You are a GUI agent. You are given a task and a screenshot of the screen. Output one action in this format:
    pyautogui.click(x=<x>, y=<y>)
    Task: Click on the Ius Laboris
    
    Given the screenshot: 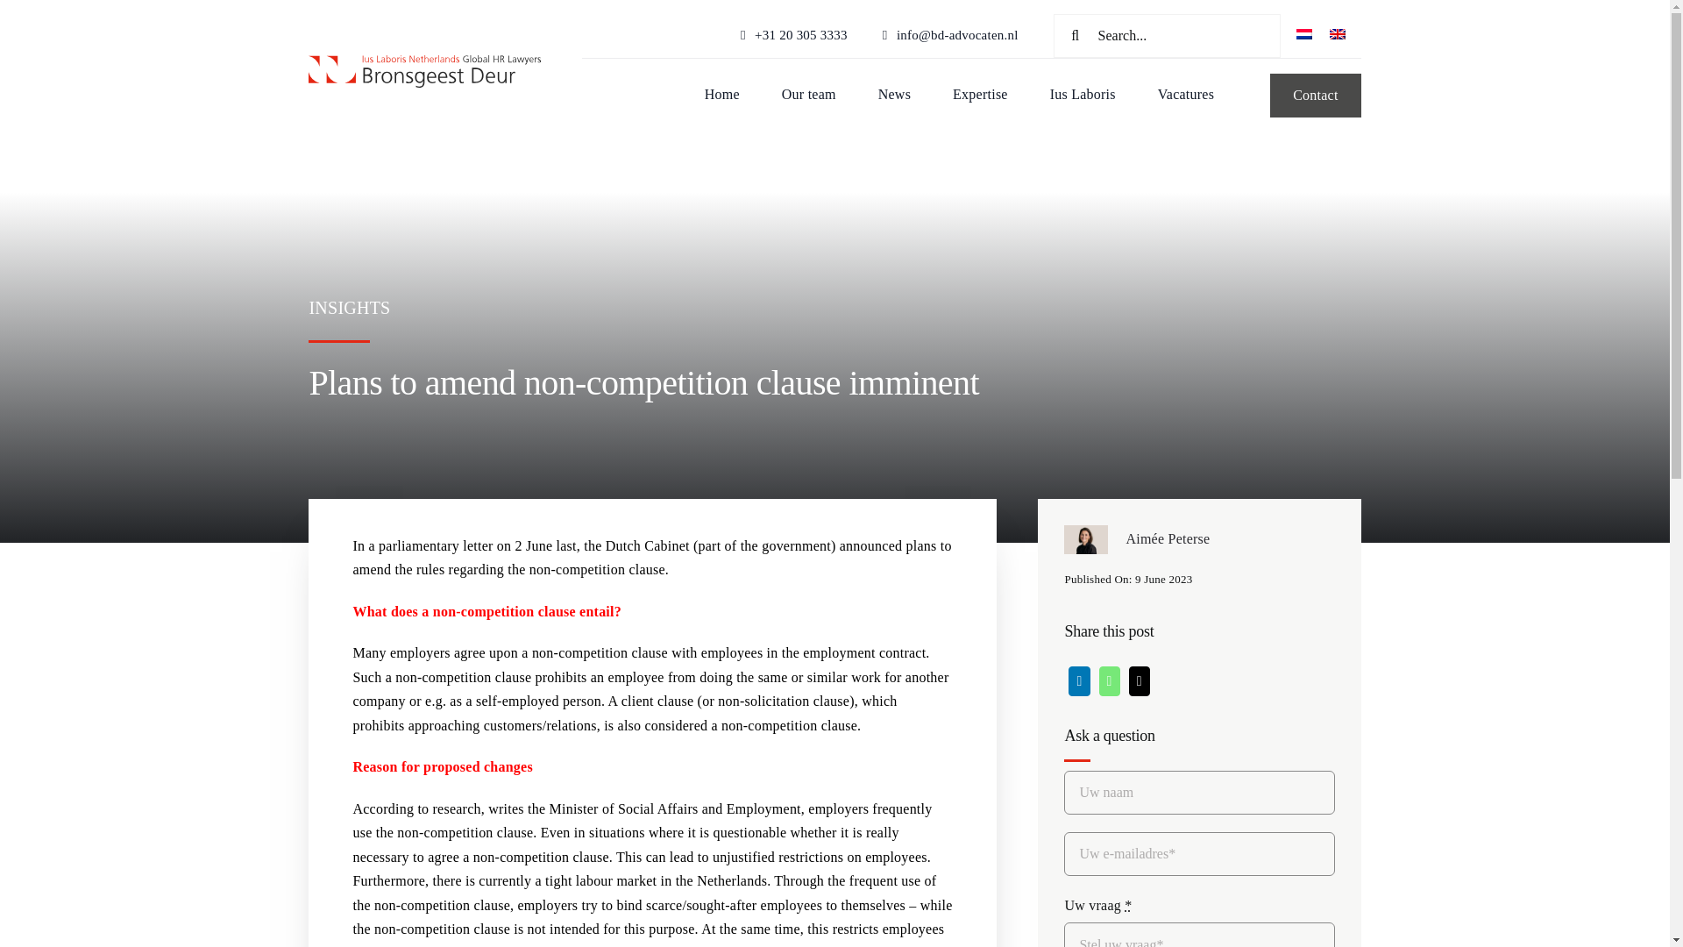 What is the action you would take?
    pyautogui.click(x=1083, y=96)
    